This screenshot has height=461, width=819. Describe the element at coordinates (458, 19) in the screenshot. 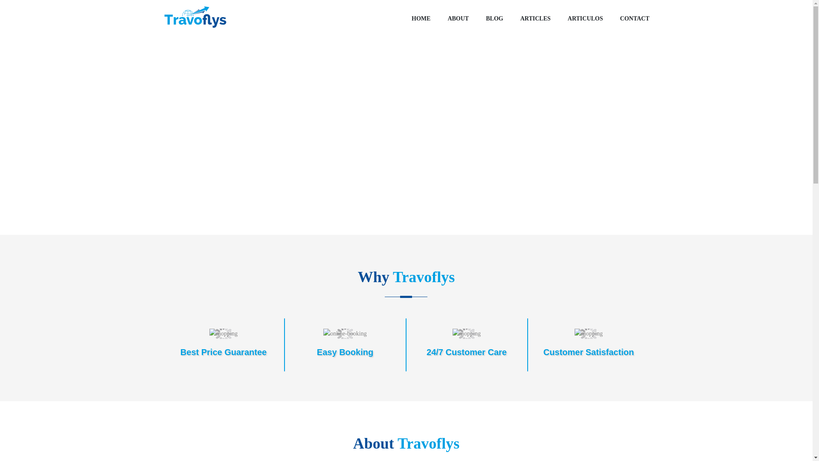

I see `ABOUT` at that location.